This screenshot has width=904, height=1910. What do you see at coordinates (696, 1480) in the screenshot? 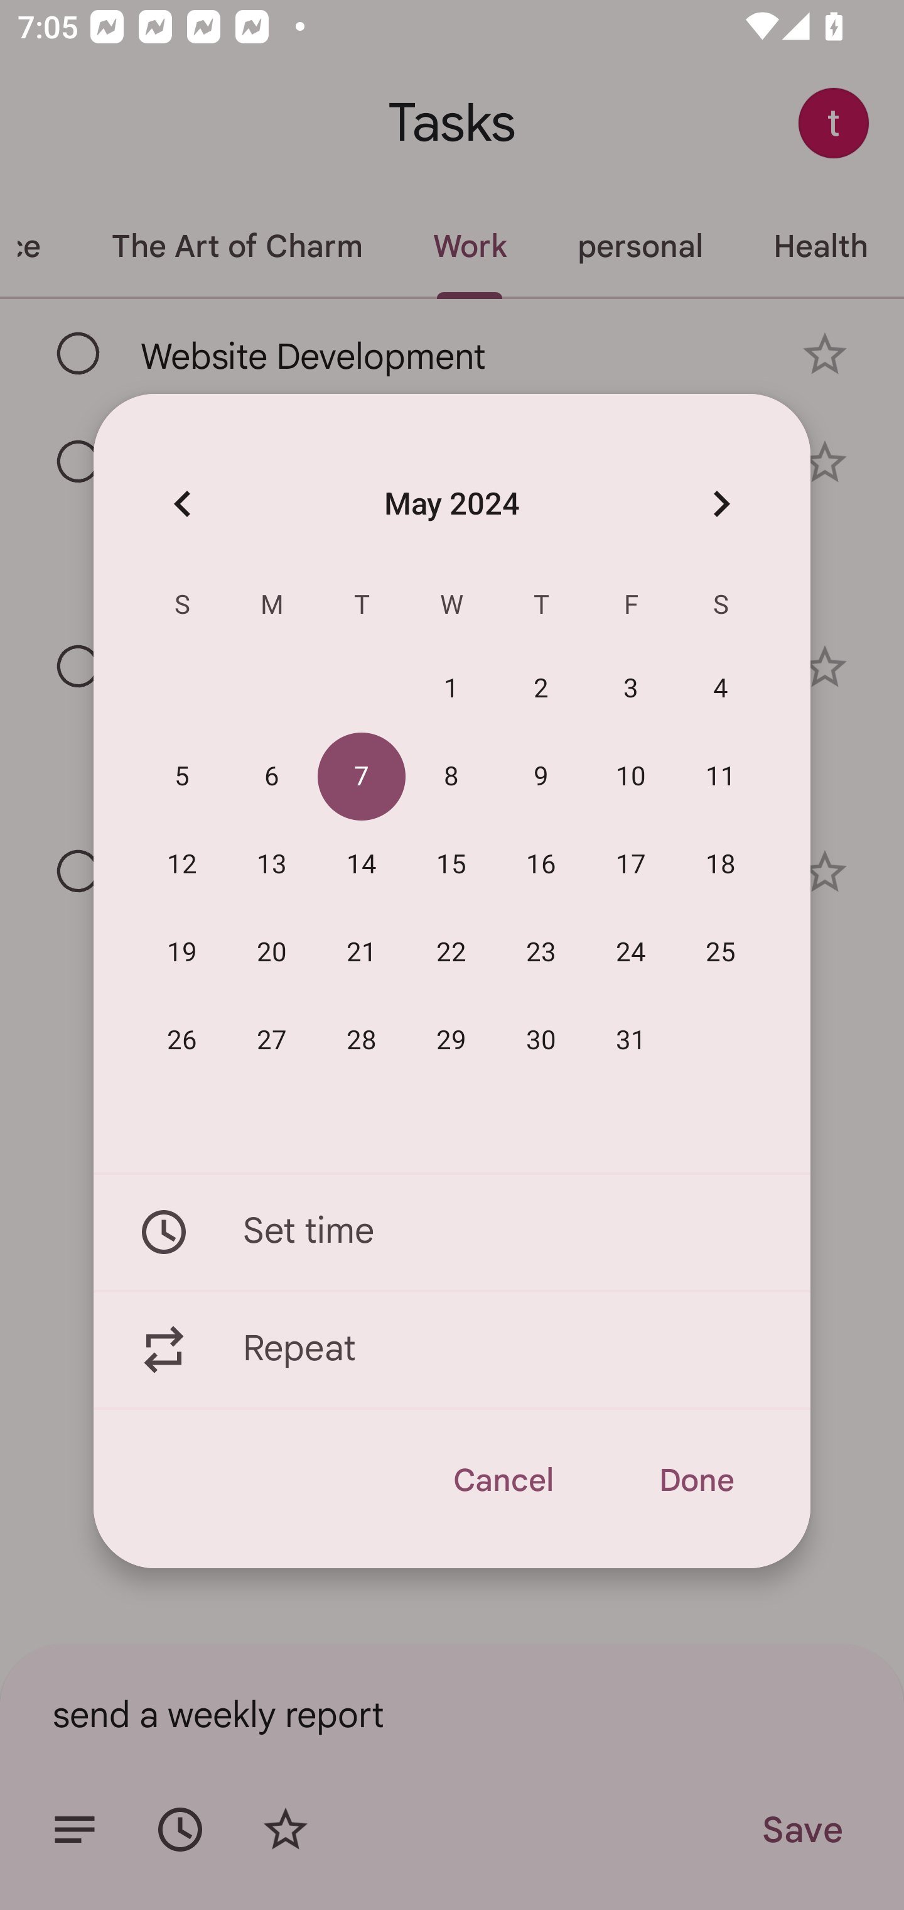
I see `Done` at bounding box center [696, 1480].